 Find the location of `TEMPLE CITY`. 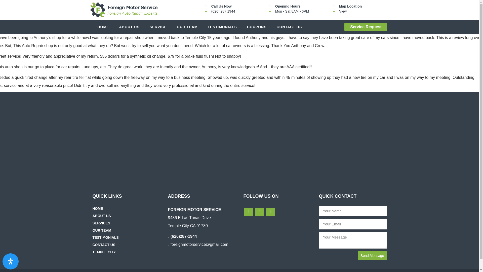

TEMPLE CITY is located at coordinates (105, 252).